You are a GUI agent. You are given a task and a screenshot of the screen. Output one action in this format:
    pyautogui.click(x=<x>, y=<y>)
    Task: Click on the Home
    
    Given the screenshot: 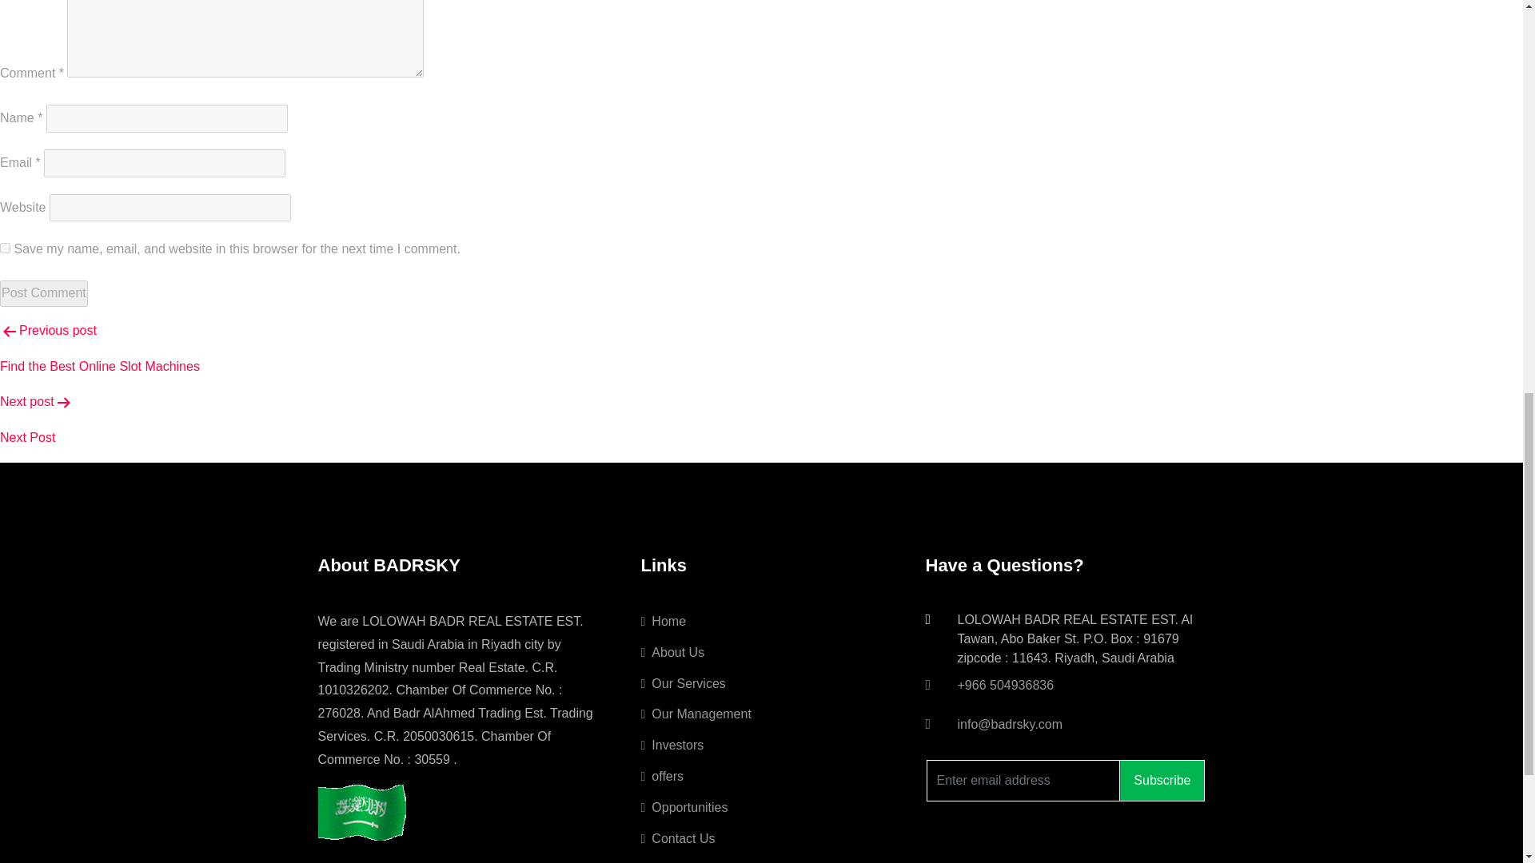 What is the action you would take?
    pyautogui.click(x=664, y=621)
    